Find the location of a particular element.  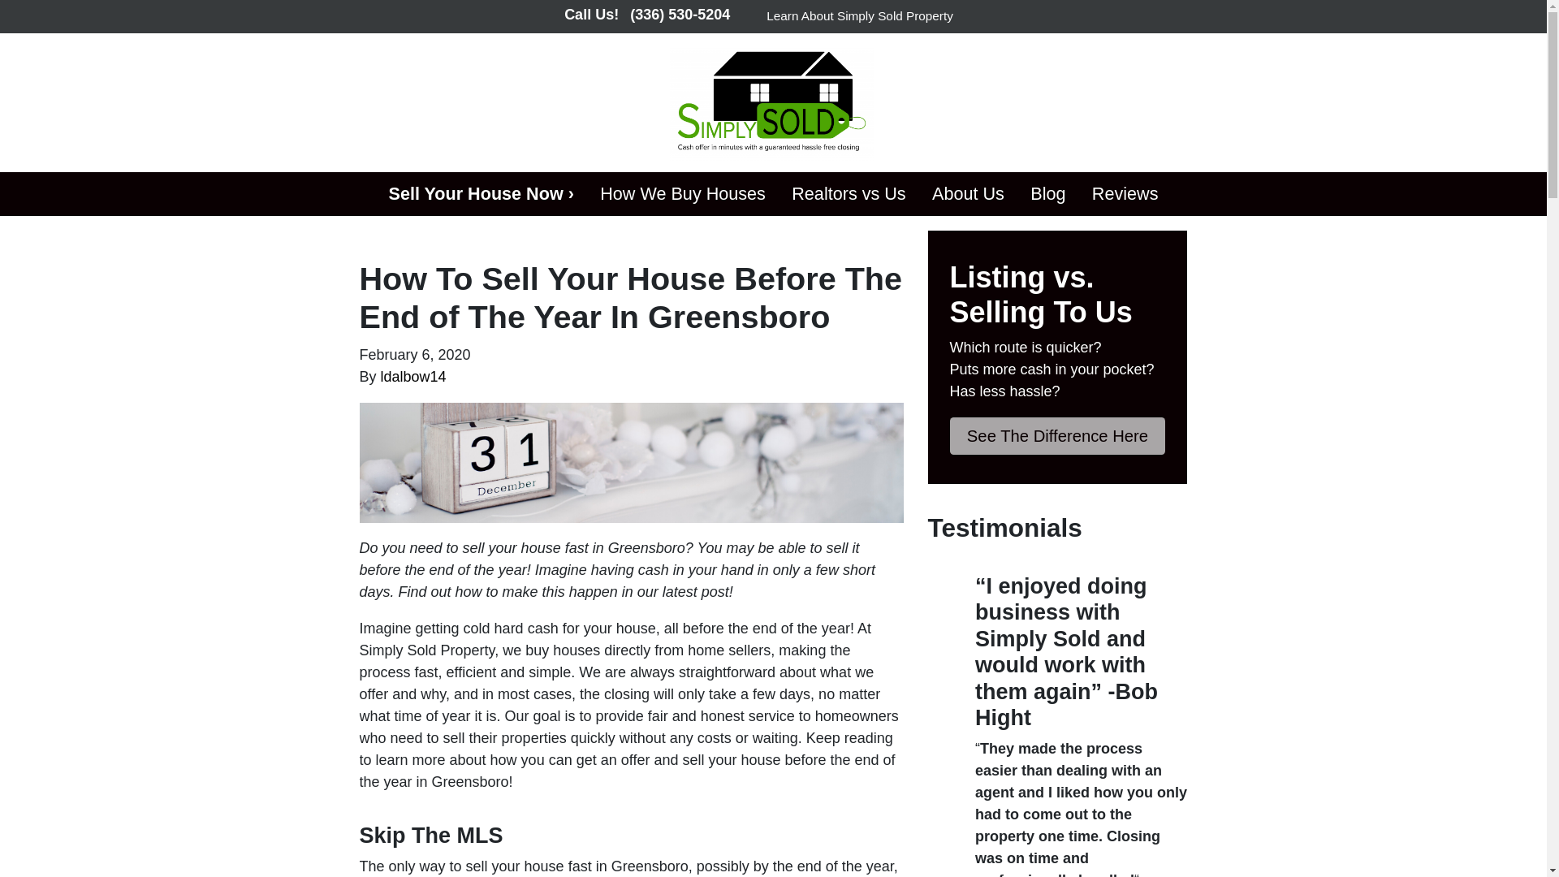

Reviews is located at coordinates (1125, 193).